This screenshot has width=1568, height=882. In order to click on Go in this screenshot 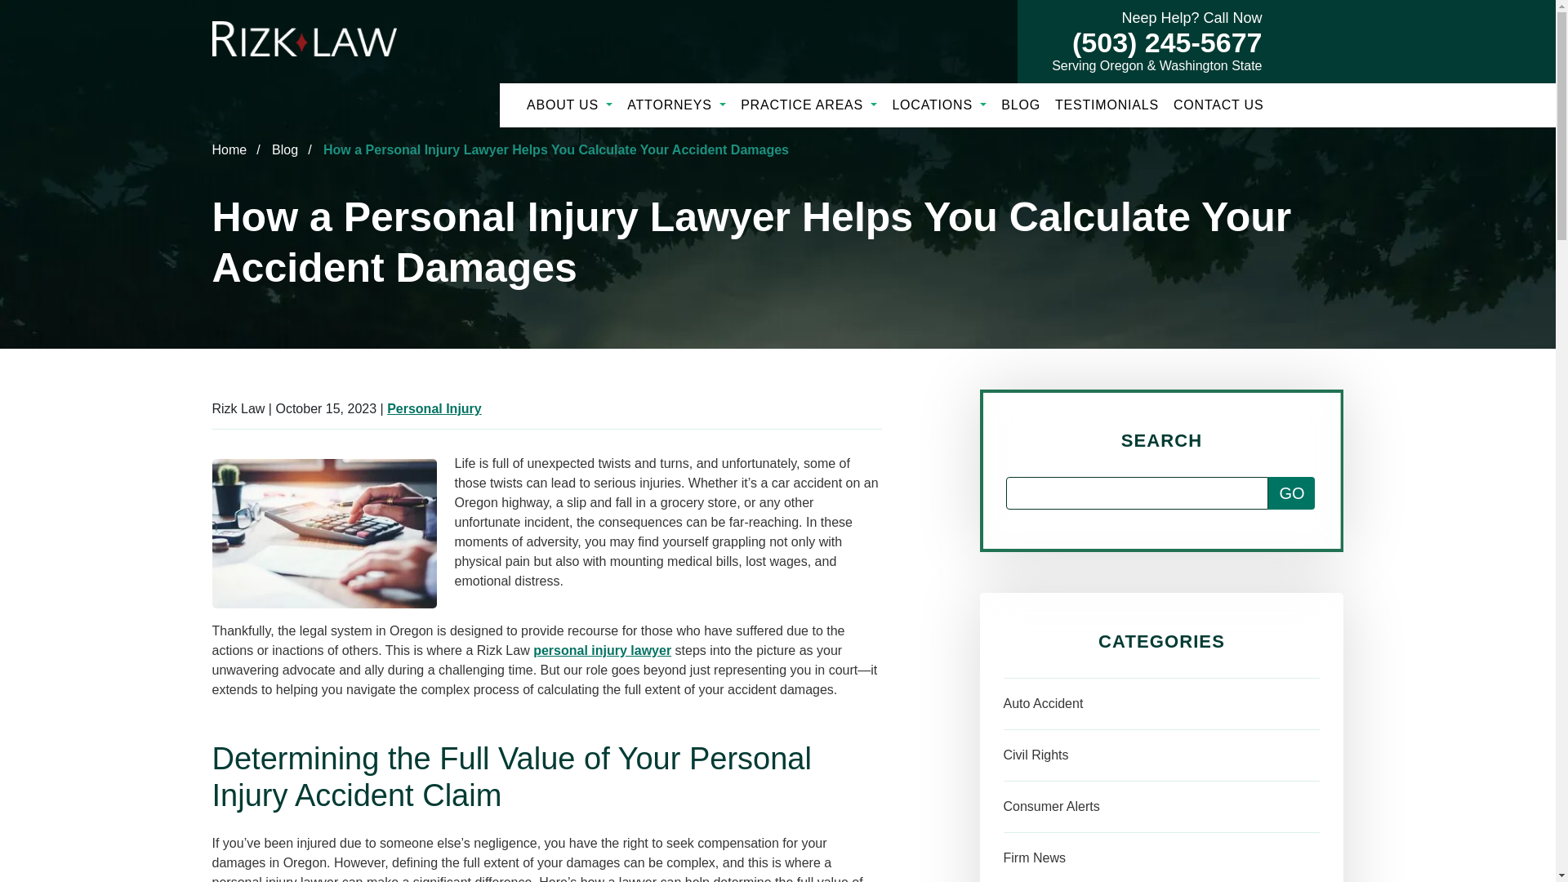, I will do `click(1292, 493)`.